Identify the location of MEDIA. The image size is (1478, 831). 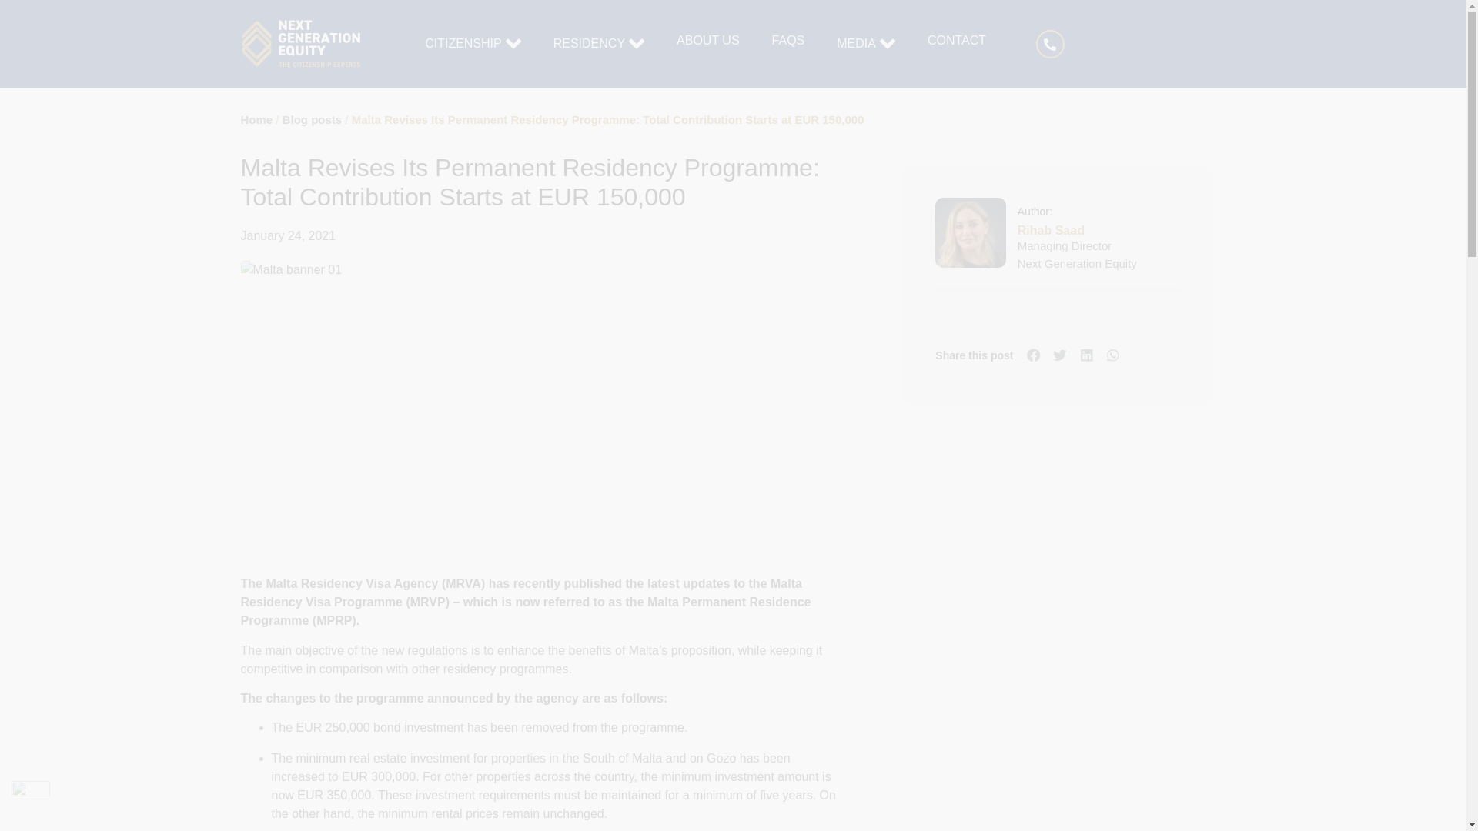
(856, 44).